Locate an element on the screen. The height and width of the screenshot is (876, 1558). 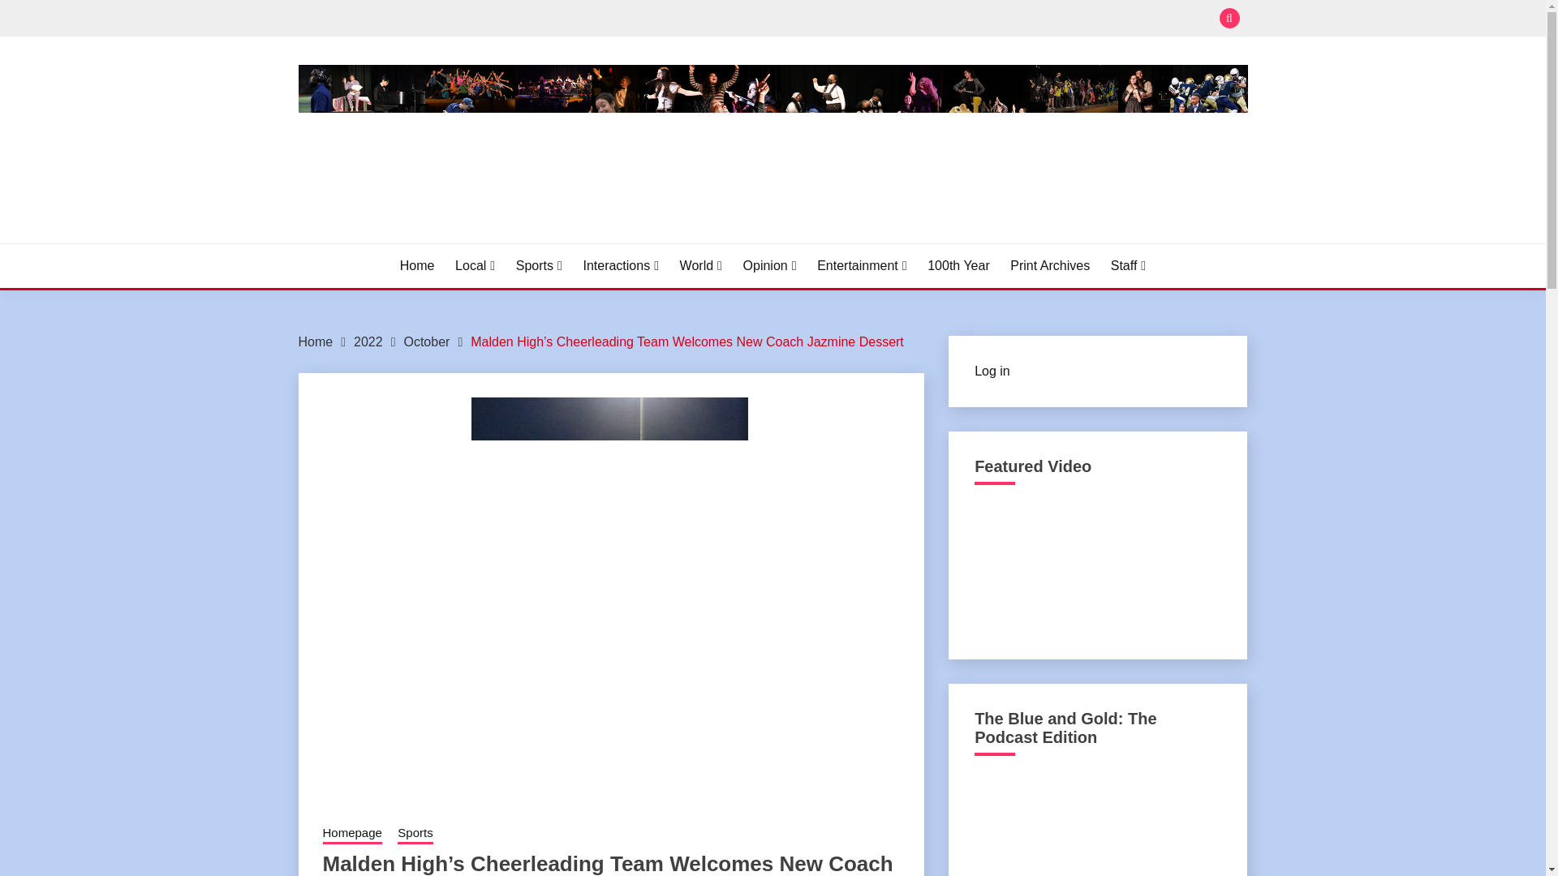
Entertainment is located at coordinates (862, 266).